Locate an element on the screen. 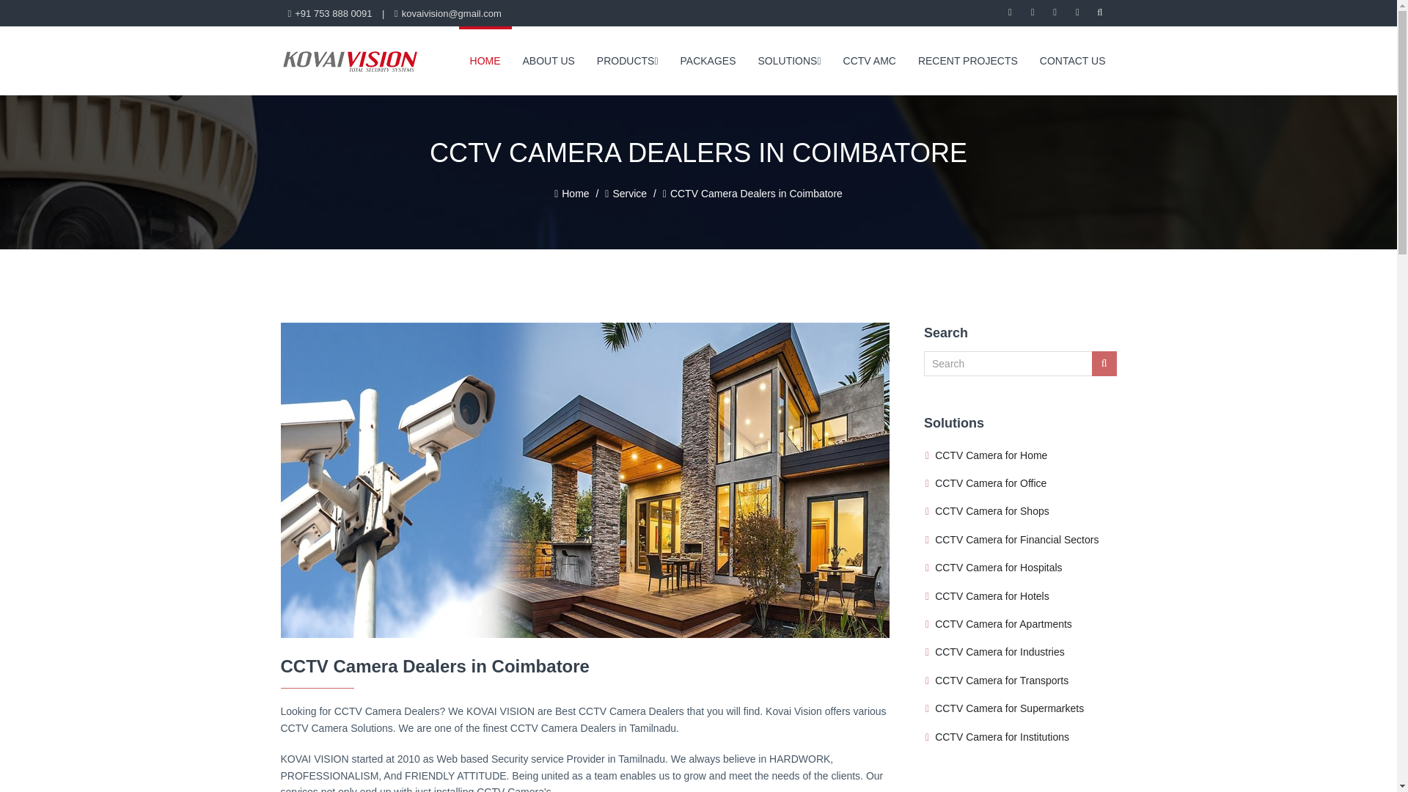  PRODUCTS is located at coordinates (628, 60).